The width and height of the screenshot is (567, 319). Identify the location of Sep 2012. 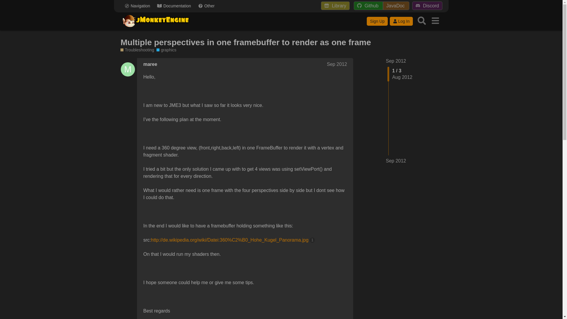
(396, 61).